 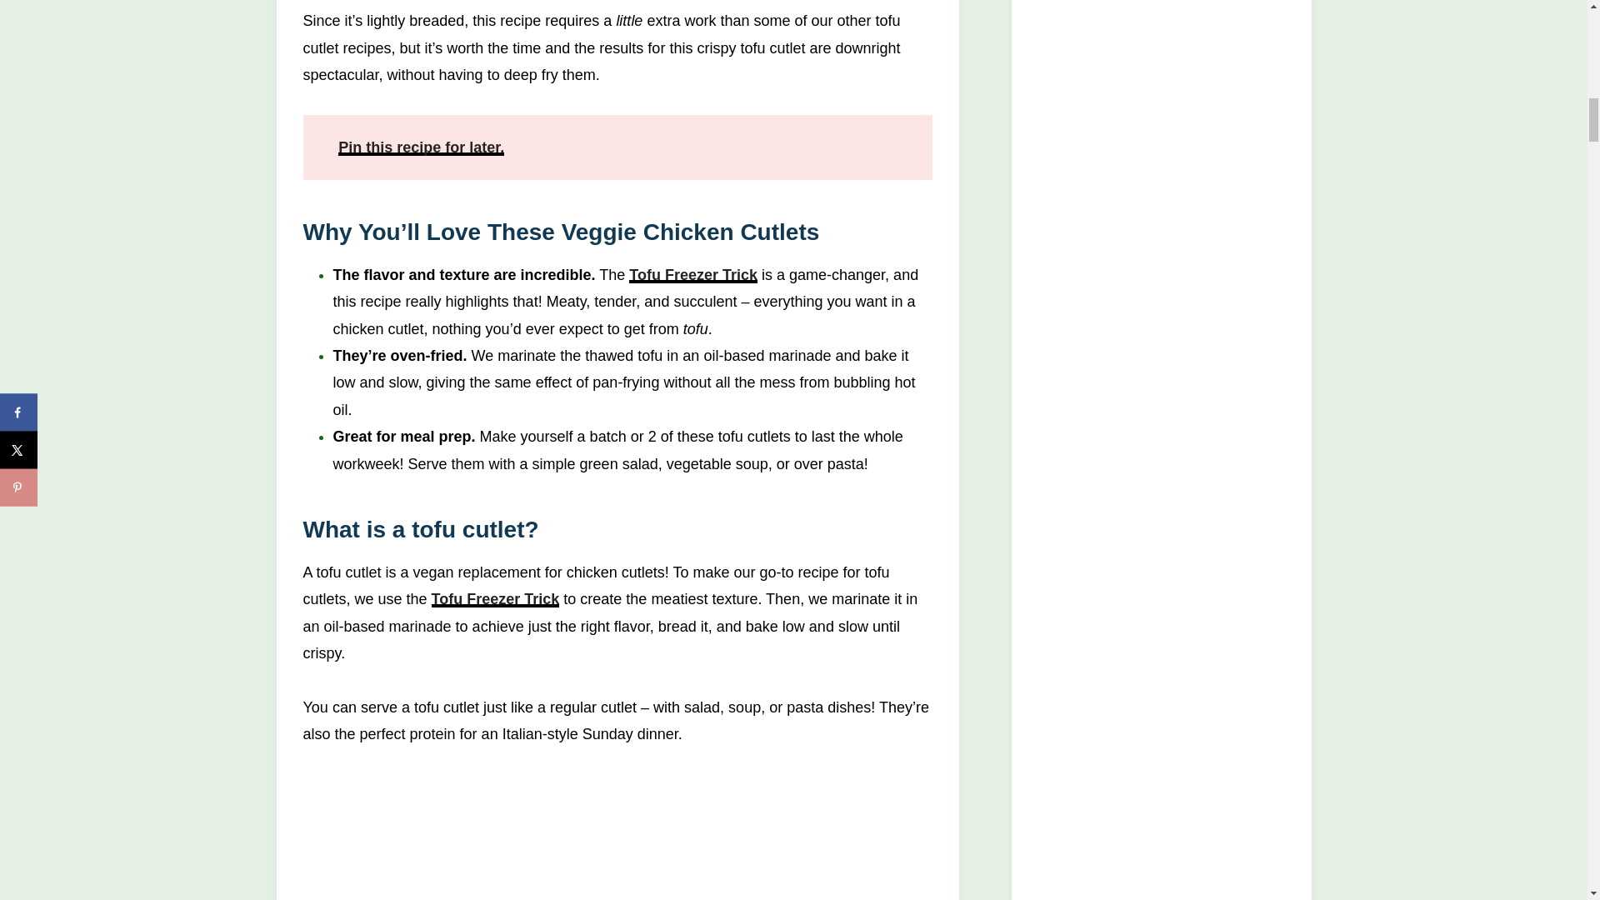 I want to click on Pin this recipe for later., so click(x=420, y=147).